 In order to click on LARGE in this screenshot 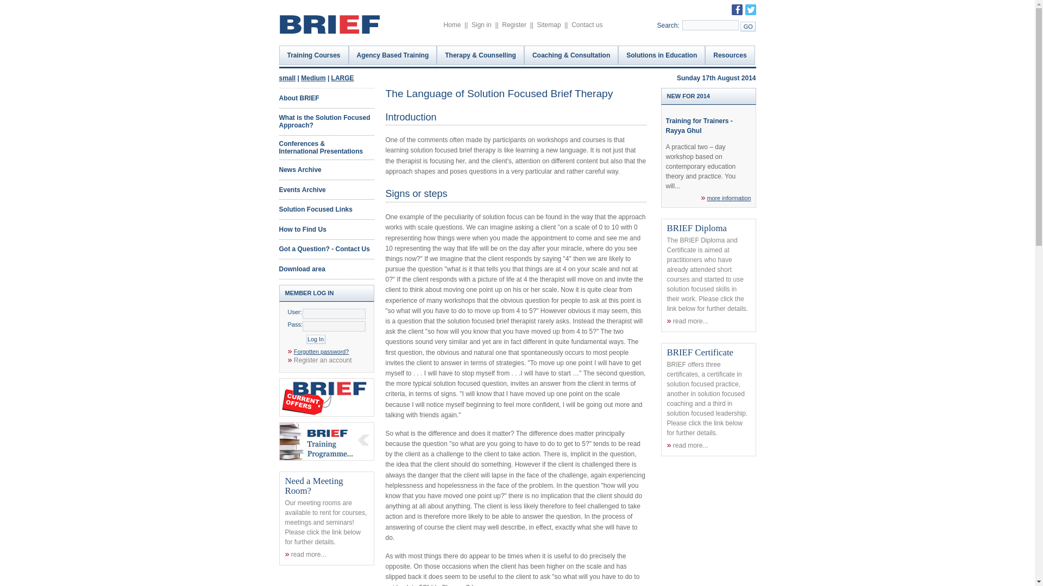, I will do `click(343, 78)`.